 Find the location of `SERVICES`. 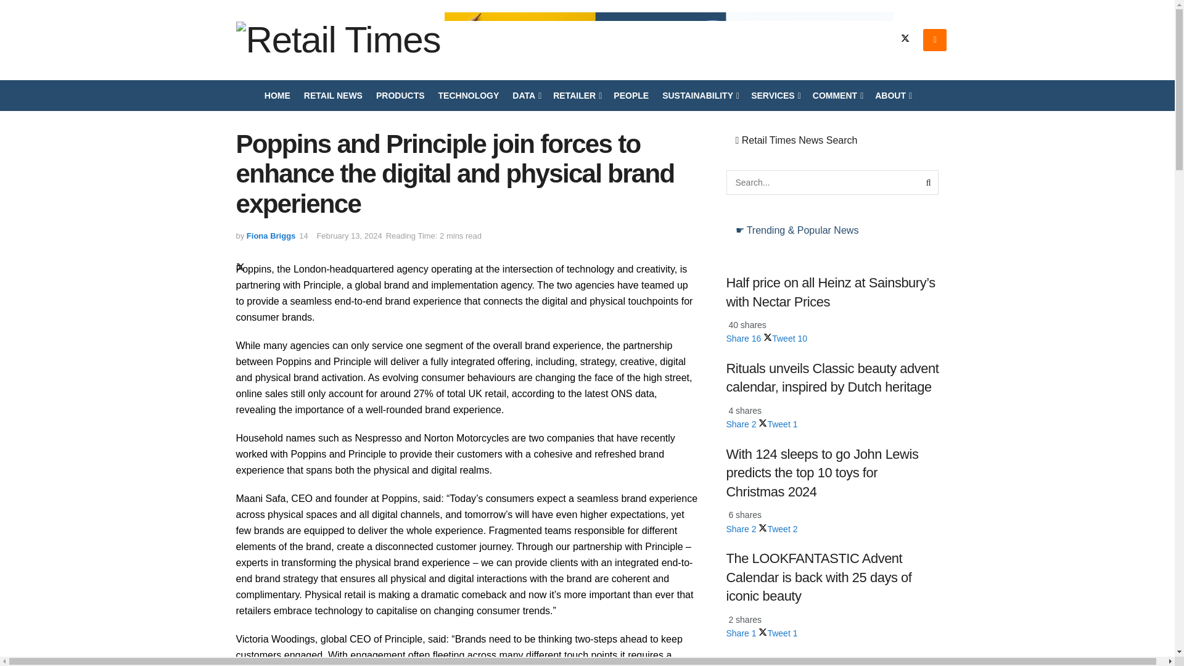

SERVICES is located at coordinates (775, 95).